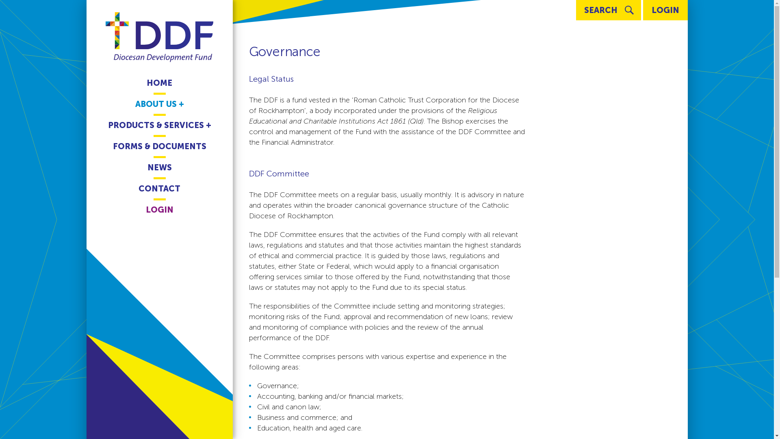  What do you see at coordinates (160, 167) in the screenshot?
I see `NEWS` at bounding box center [160, 167].